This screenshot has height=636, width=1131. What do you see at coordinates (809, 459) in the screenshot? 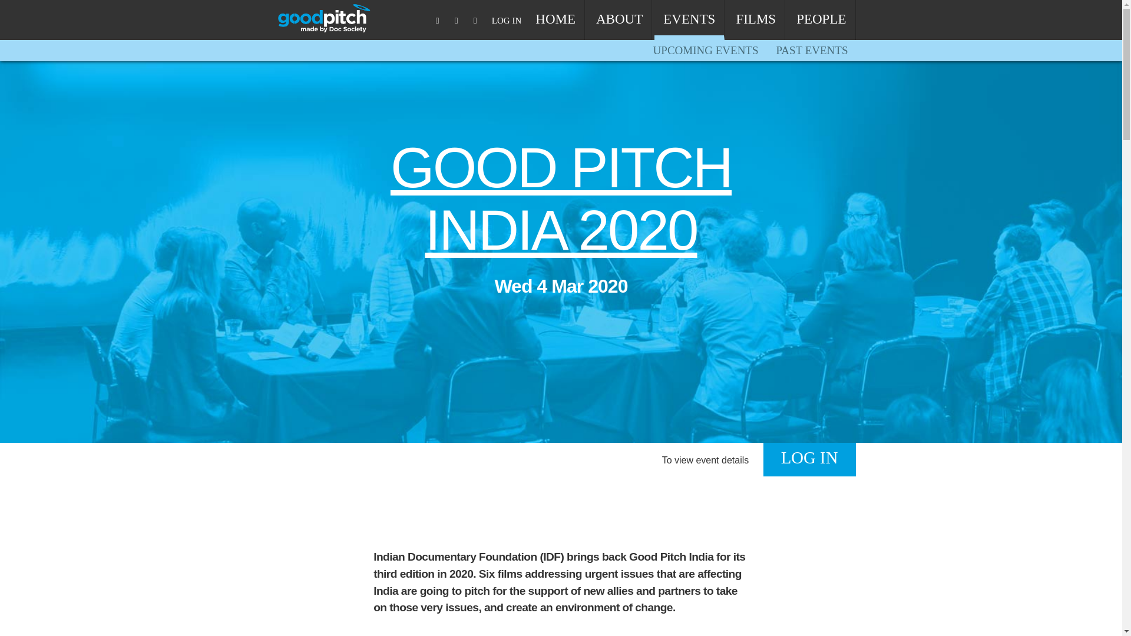
I see `LOG IN` at bounding box center [809, 459].